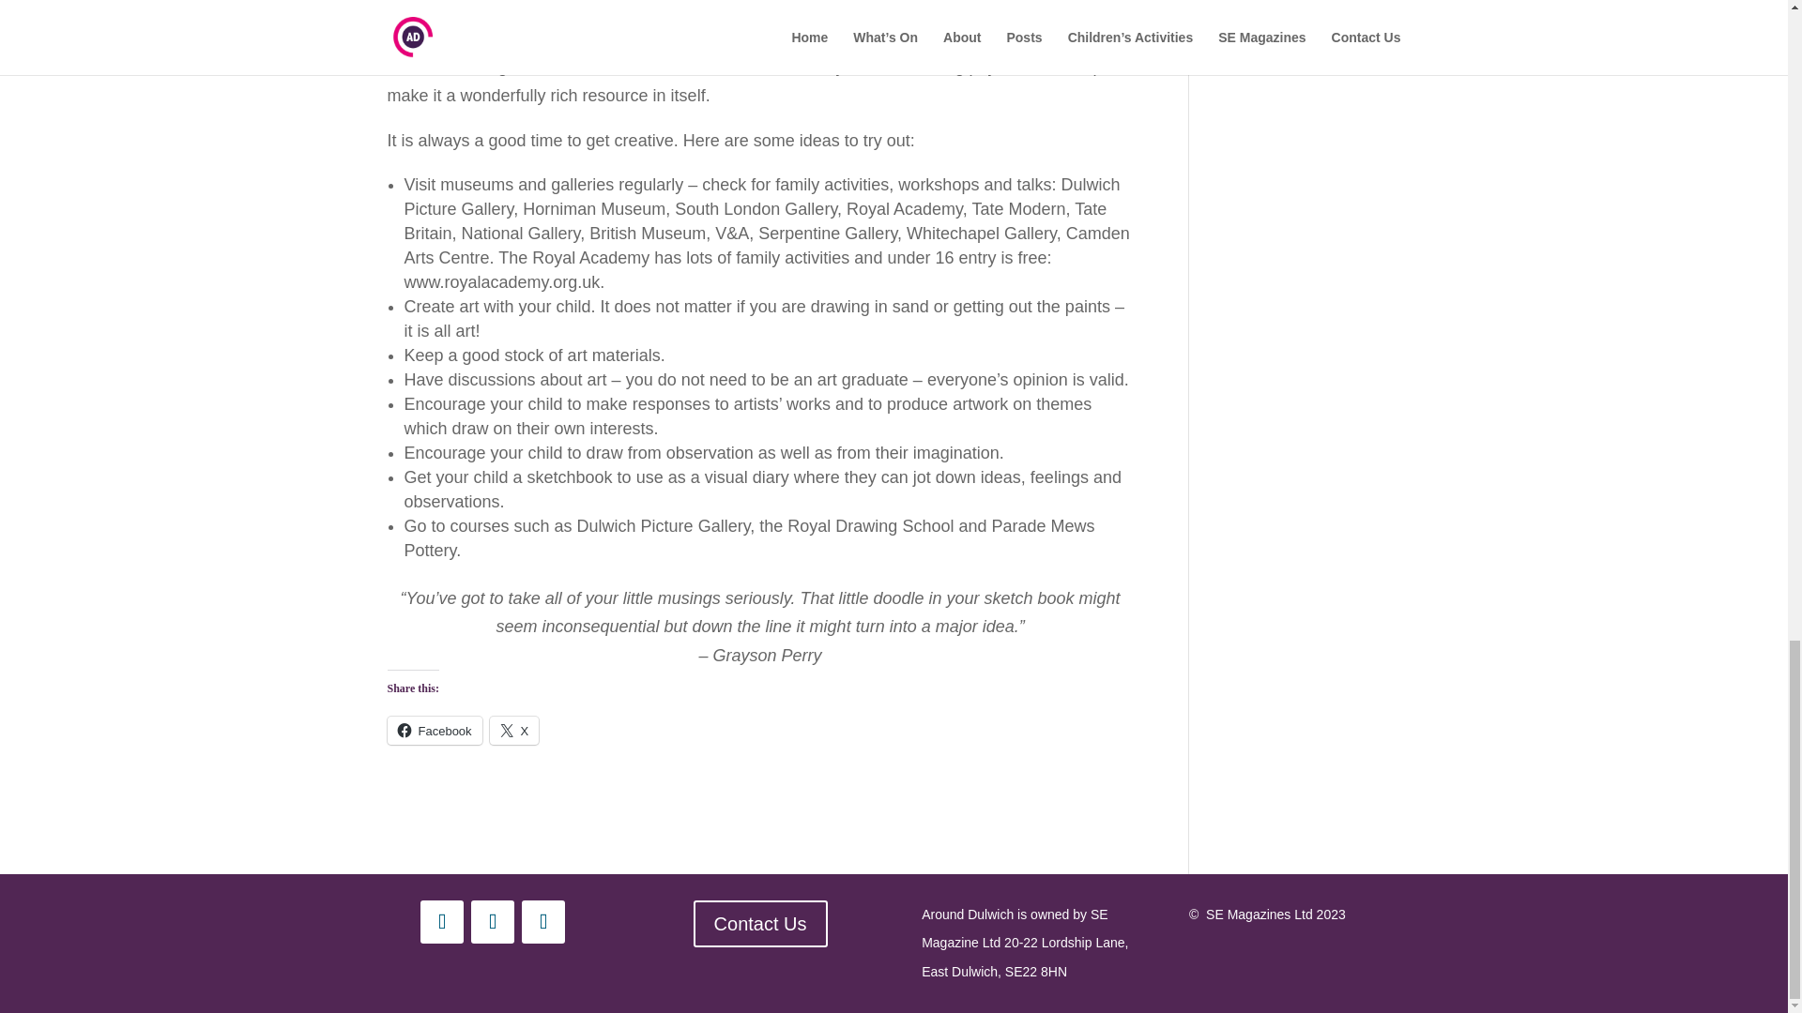  I want to click on Follow on Facebook, so click(492, 921).